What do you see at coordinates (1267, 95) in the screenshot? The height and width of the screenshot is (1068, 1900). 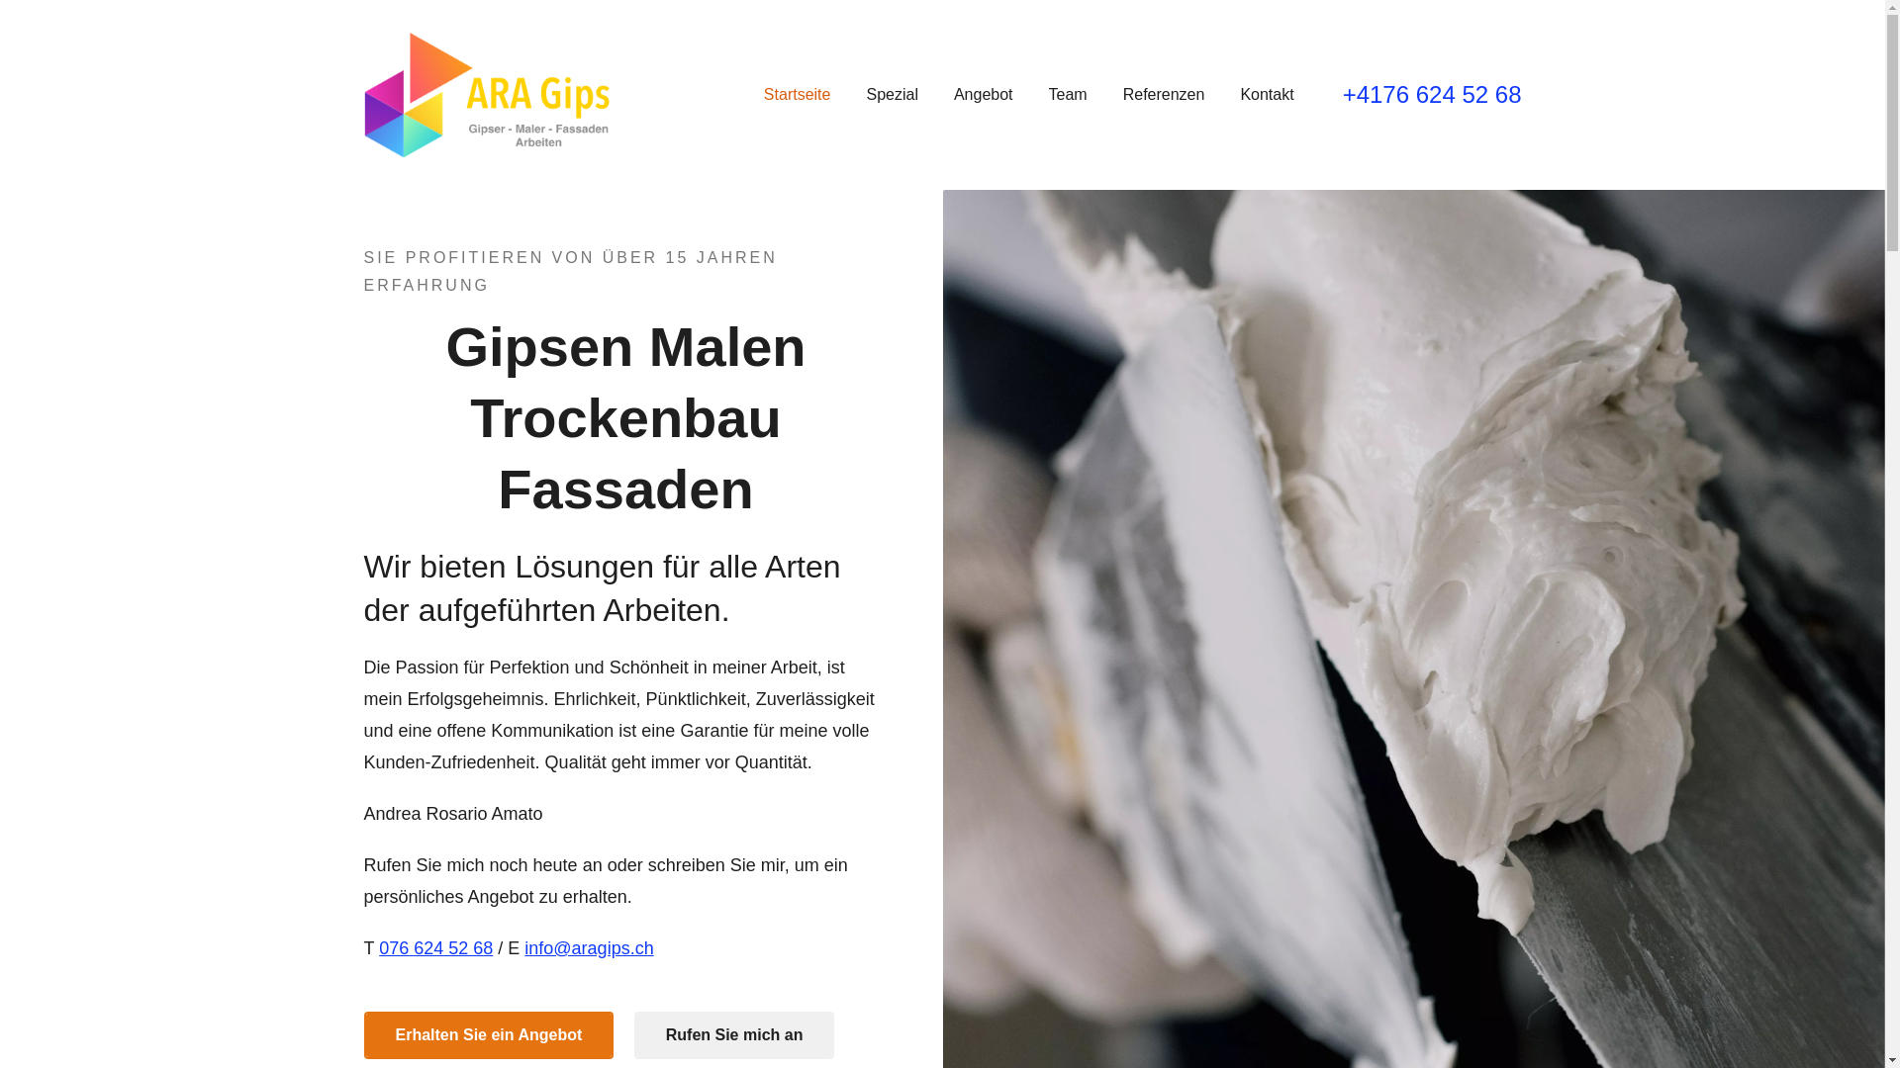 I see `Kontakt` at bounding box center [1267, 95].